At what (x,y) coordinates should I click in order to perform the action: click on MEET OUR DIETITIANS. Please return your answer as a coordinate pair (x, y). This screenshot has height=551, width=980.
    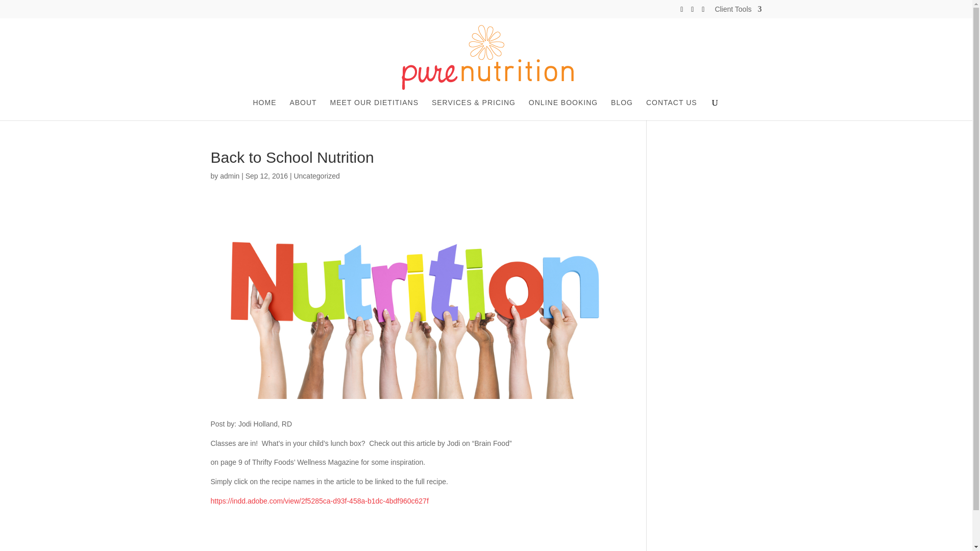
    Looking at the image, I should click on (374, 110).